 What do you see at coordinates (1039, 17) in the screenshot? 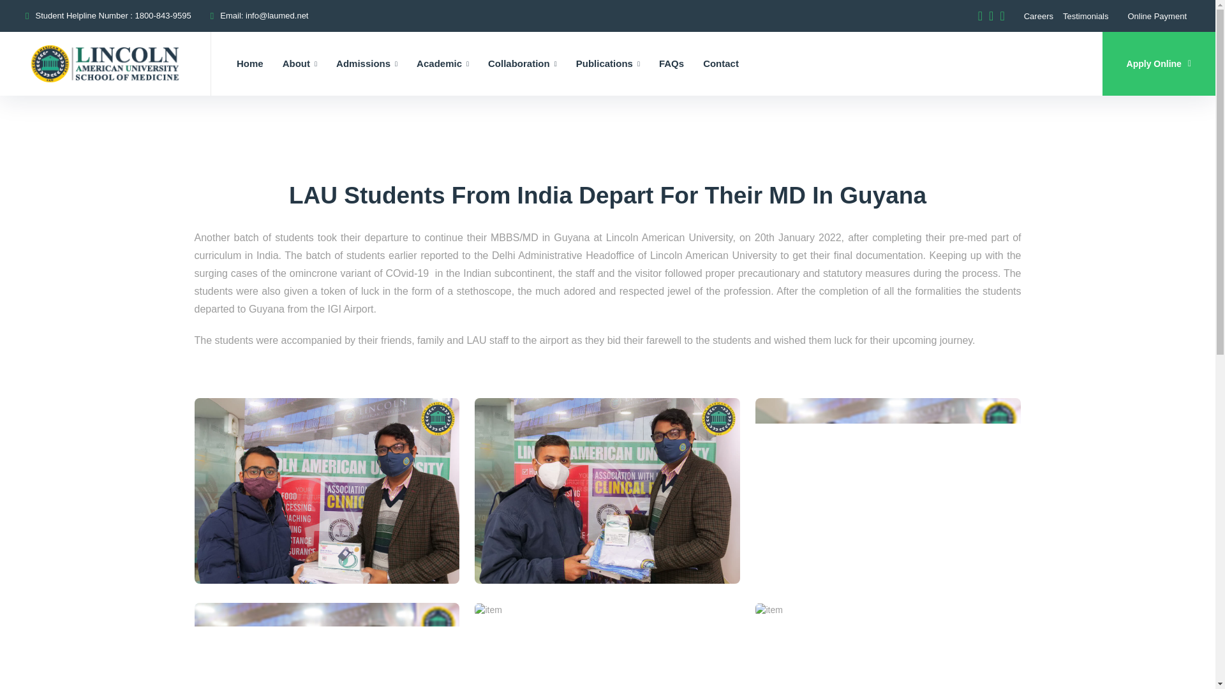
I see `Careers` at bounding box center [1039, 17].